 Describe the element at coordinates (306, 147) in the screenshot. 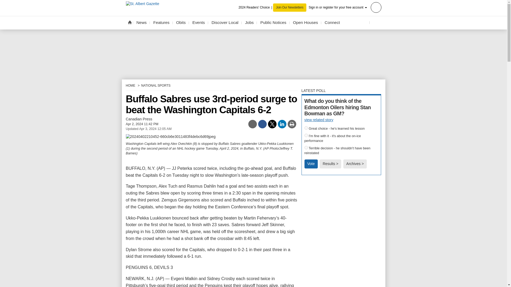

I see `122834` at that location.